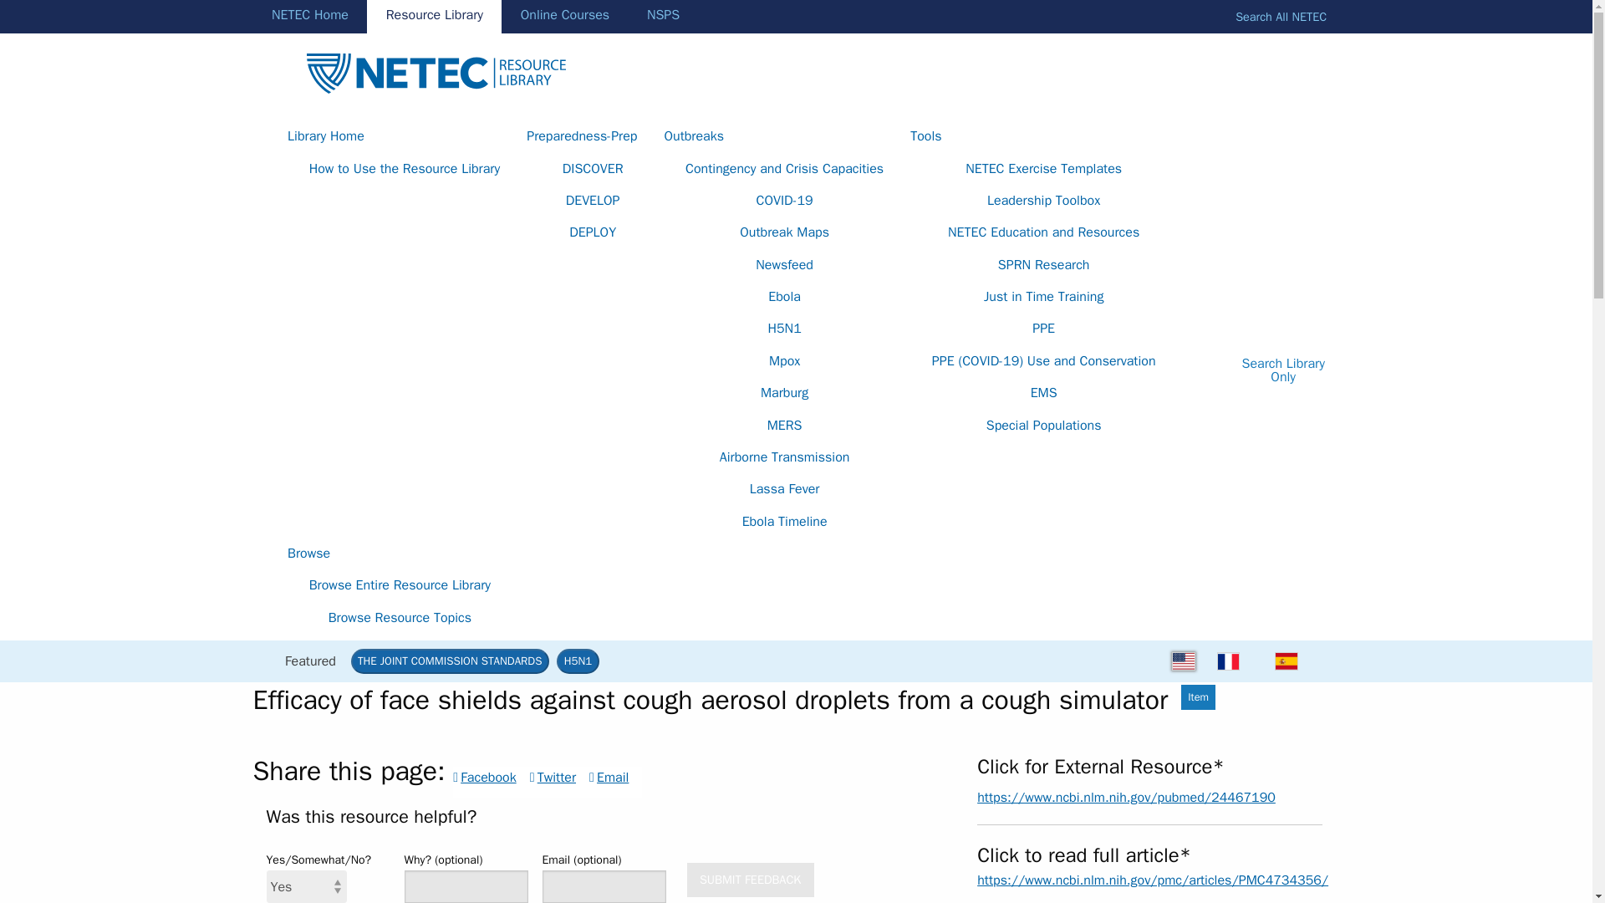 The height and width of the screenshot is (903, 1605). What do you see at coordinates (664, 17) in the screenshot?
I see `NSPS` at bounding box center [664, 17].